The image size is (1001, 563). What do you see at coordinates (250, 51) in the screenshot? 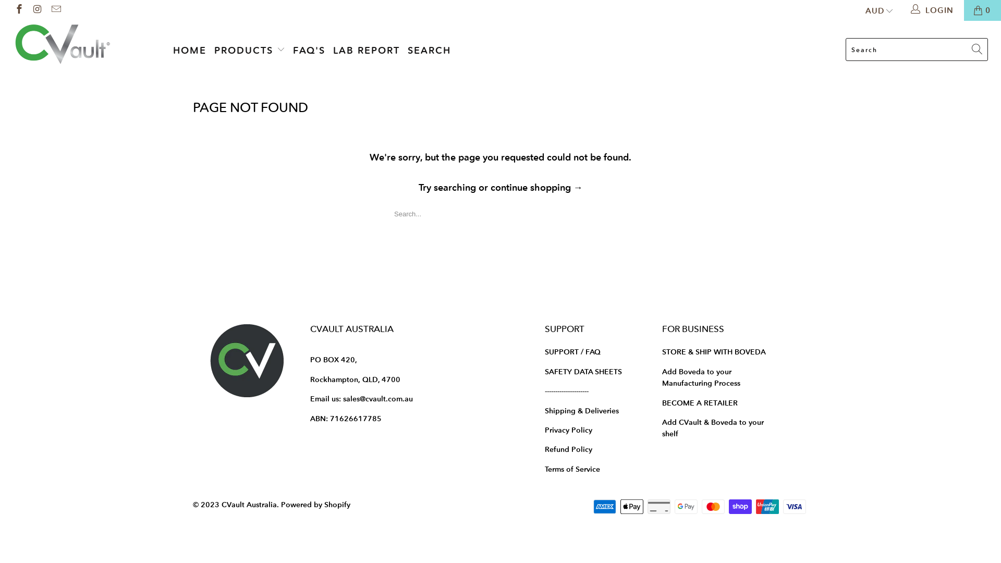
I see `PRODUCTS` at bounding box center [250, 51].